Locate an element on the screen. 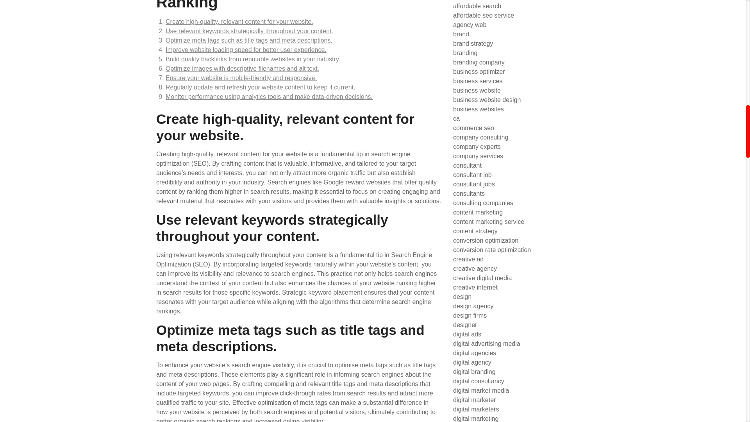 This screenshot has height=422, width=750. Ensure your website is mobile-friendly and responsive. is located at coordinates (241, 78).